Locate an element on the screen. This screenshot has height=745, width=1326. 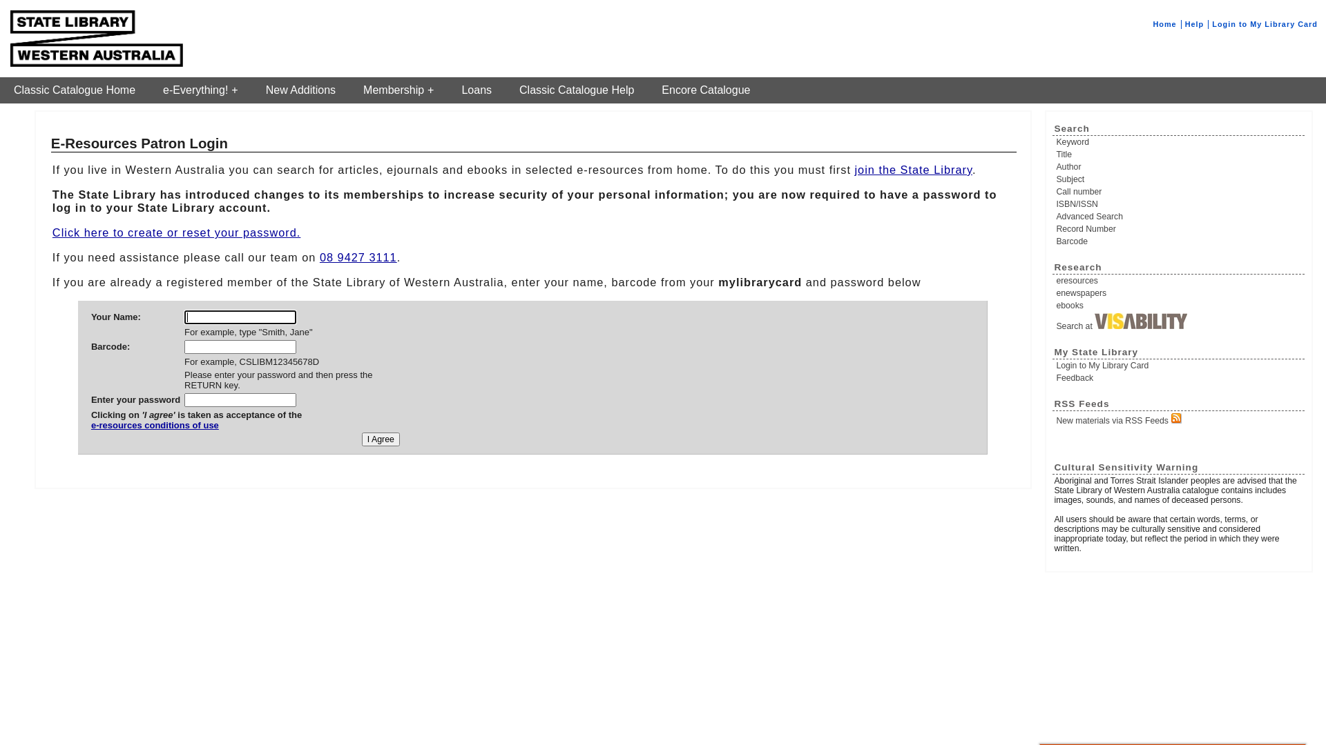
New Additions is located at coordinates (301, 90).